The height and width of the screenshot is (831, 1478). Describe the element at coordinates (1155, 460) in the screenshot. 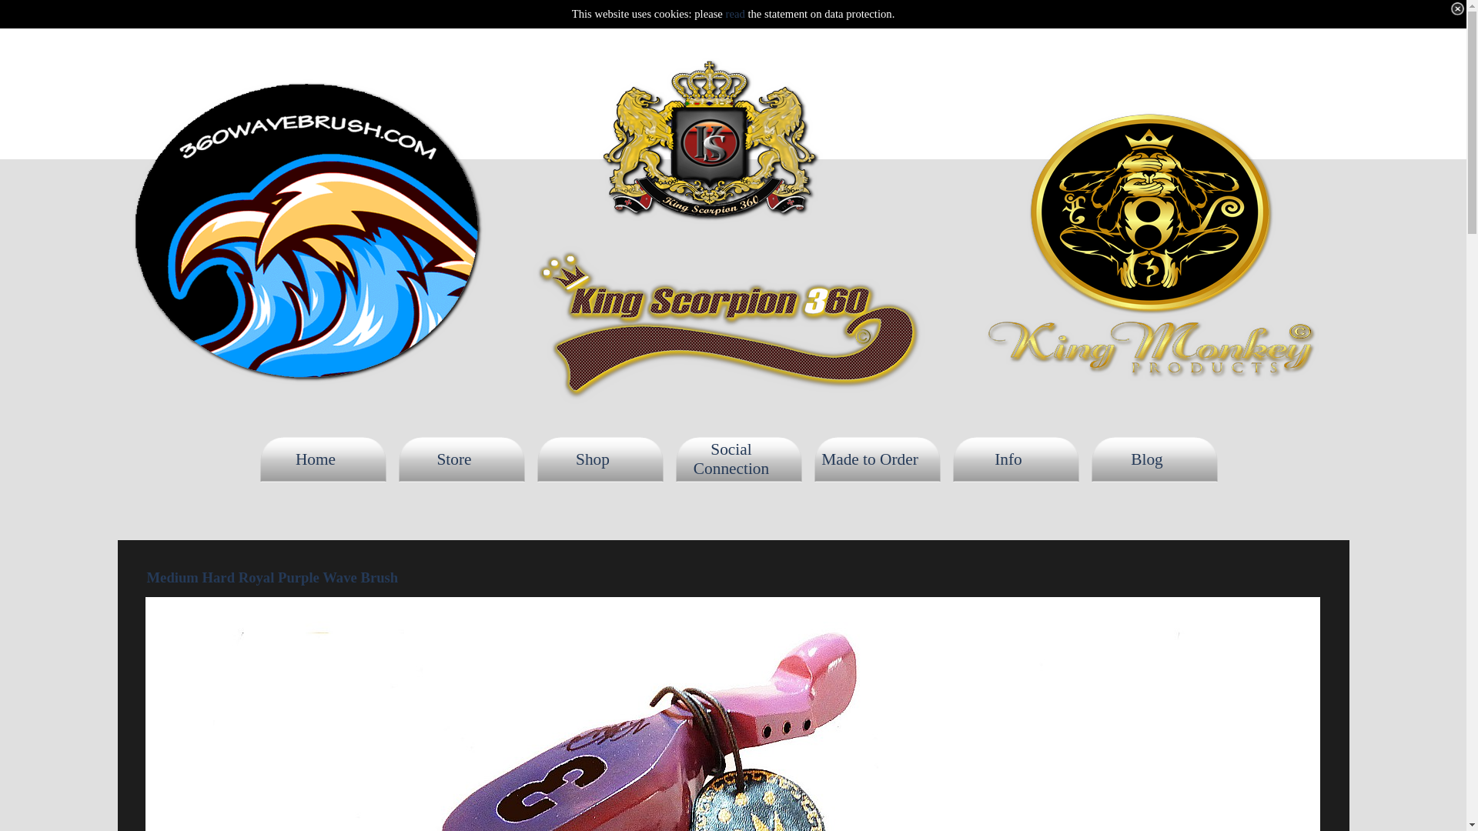

I see `Blog` at that location.